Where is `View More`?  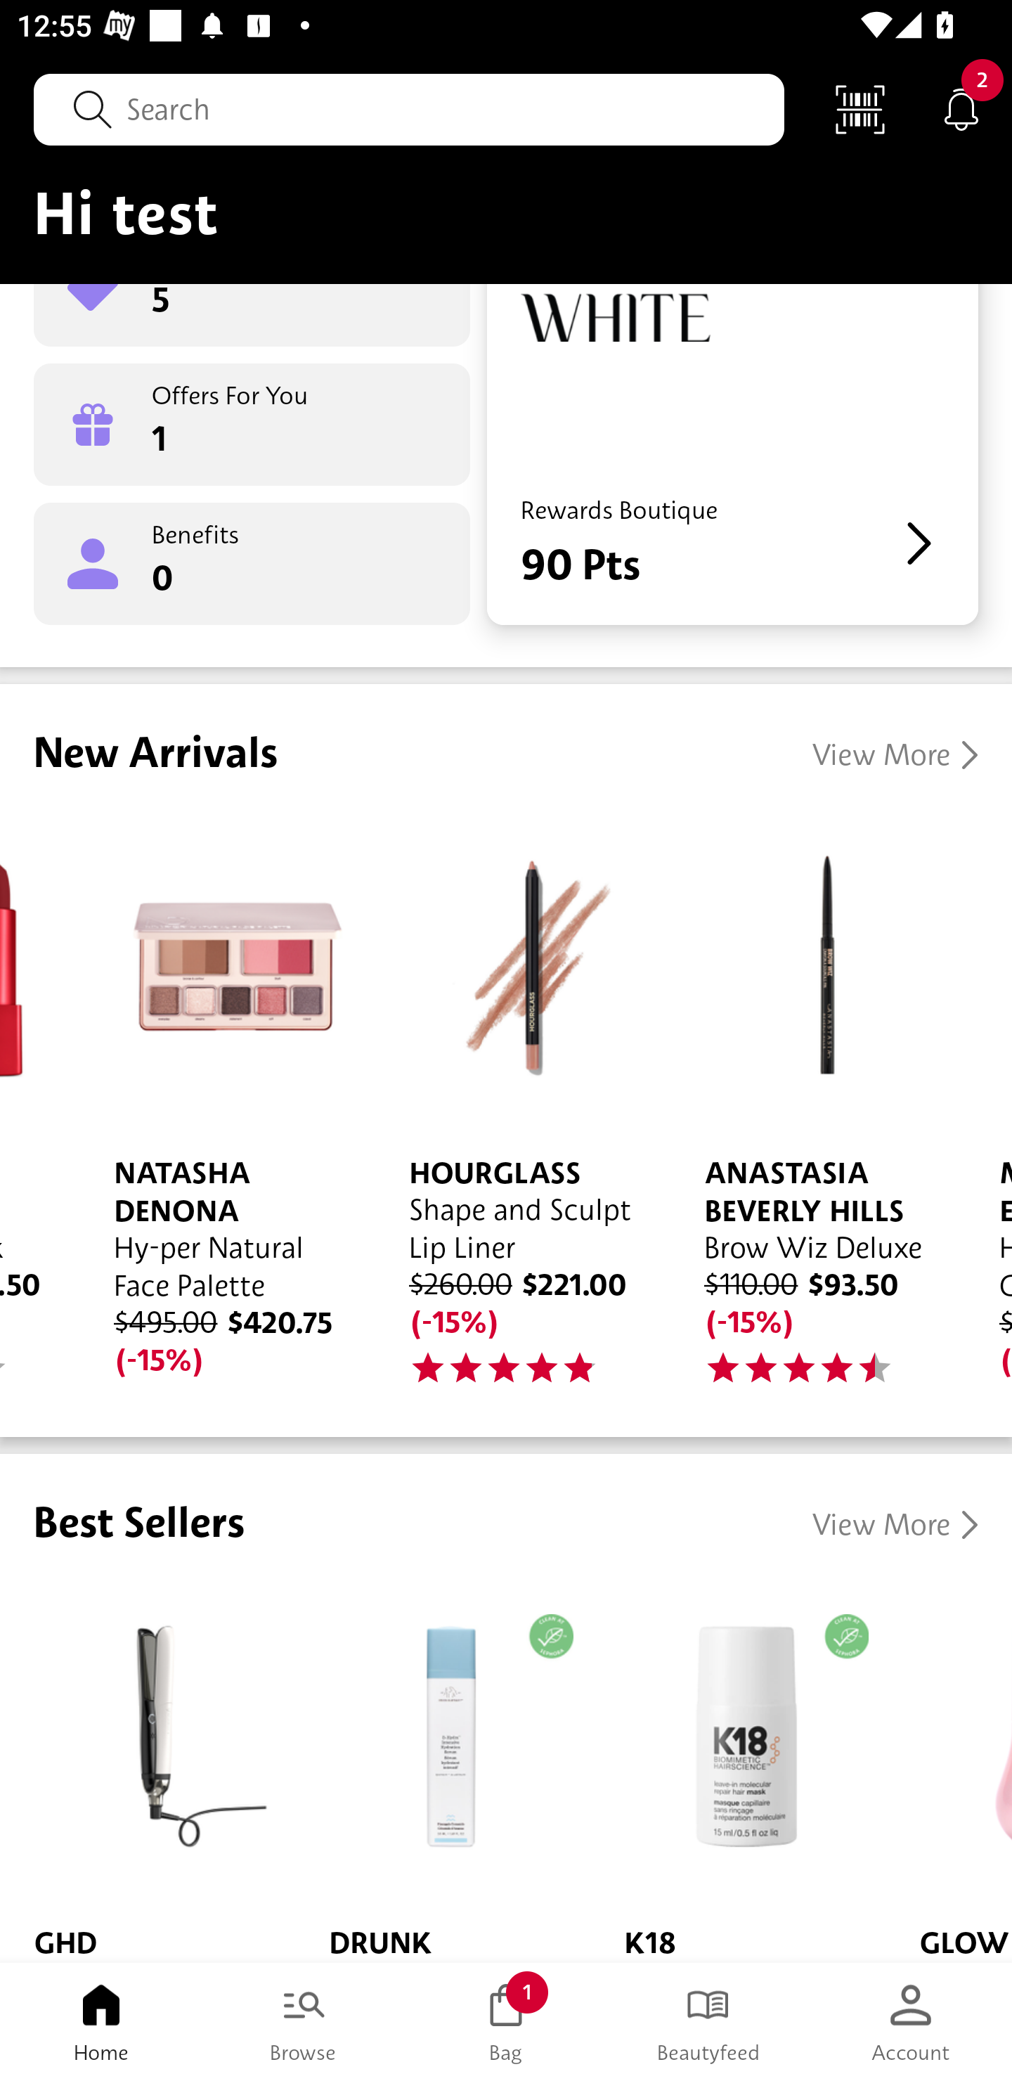
View More is located at coordinates (895, 1526).